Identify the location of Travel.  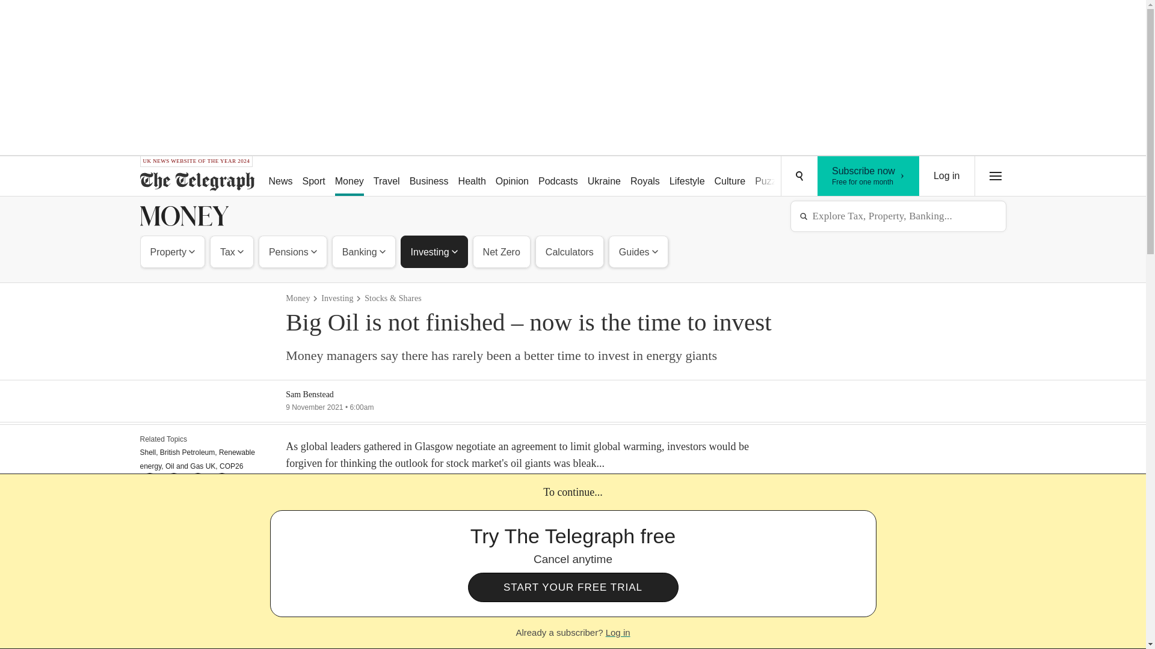
(947, 176).